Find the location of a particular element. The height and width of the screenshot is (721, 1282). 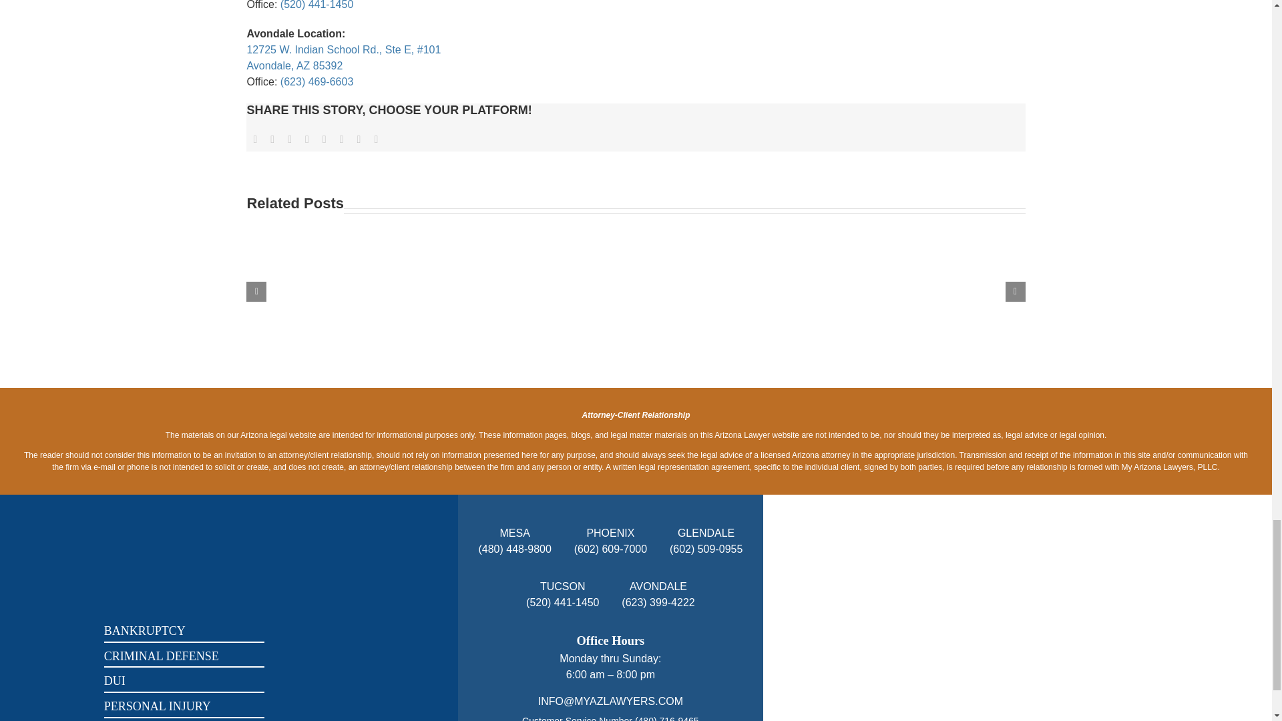

Vk is located at coordinates (359, 139).